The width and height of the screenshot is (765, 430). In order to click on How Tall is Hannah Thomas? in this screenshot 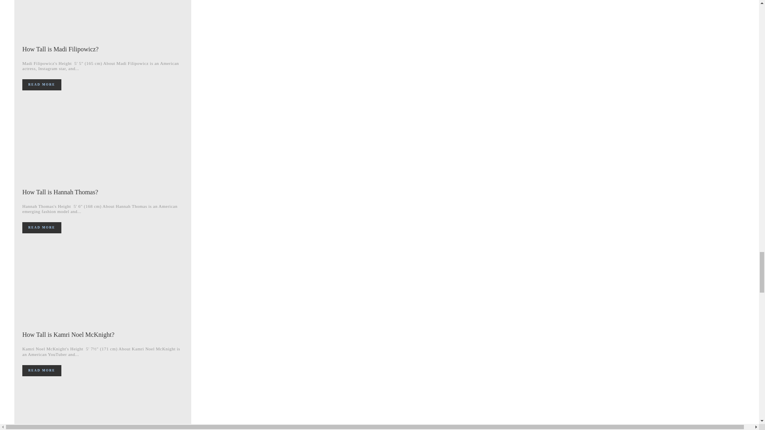, I will do `click(60, 192)`.